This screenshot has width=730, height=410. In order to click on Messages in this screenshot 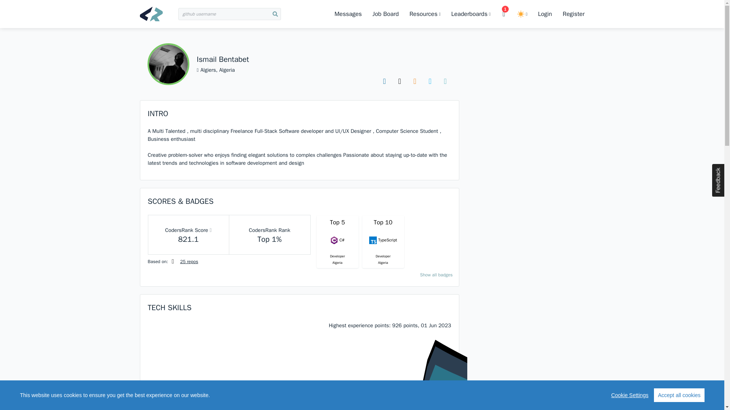, I will do `click(348, 14)`.